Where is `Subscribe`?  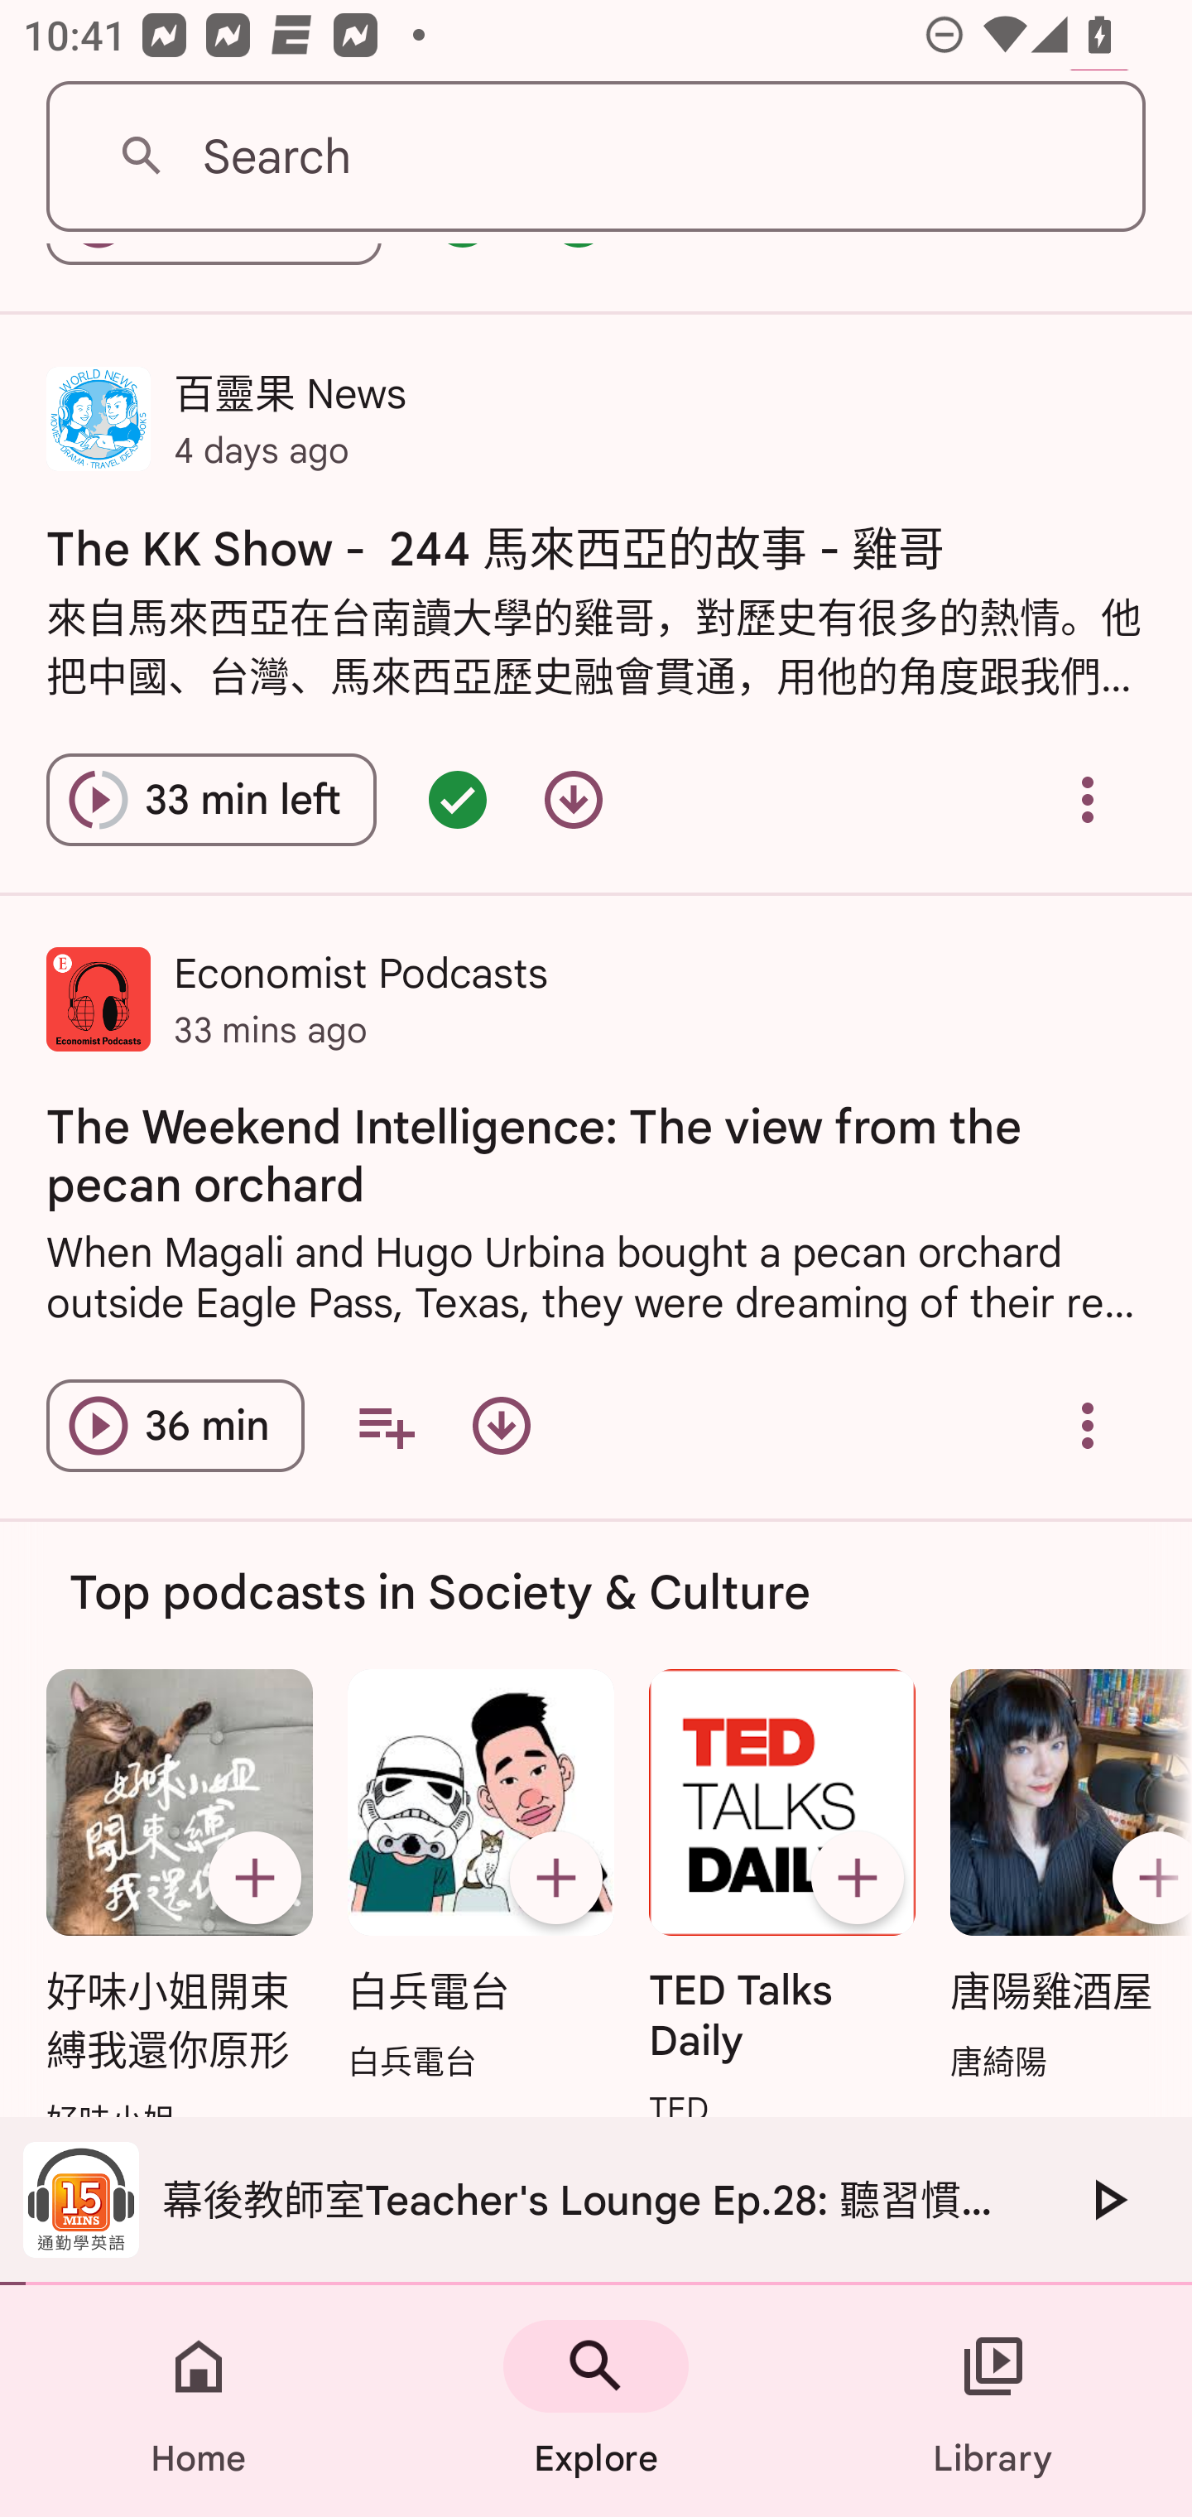 Subscribe is located at coordinates (555, 1877).